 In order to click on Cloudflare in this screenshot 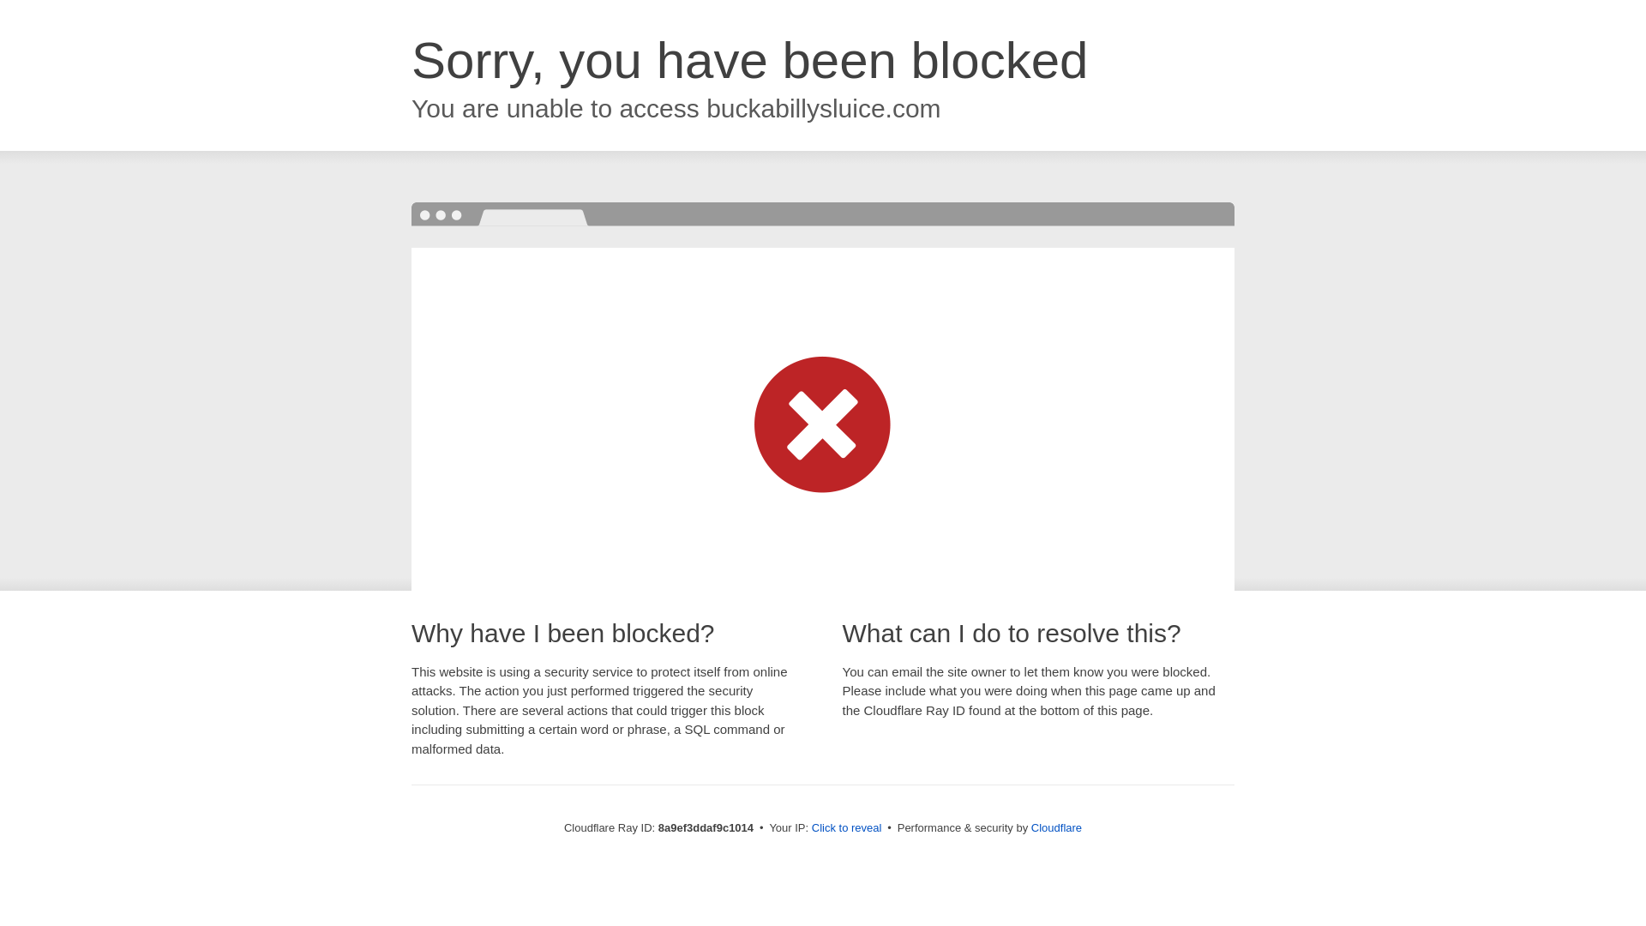, I will do `click(1056, 827)`.